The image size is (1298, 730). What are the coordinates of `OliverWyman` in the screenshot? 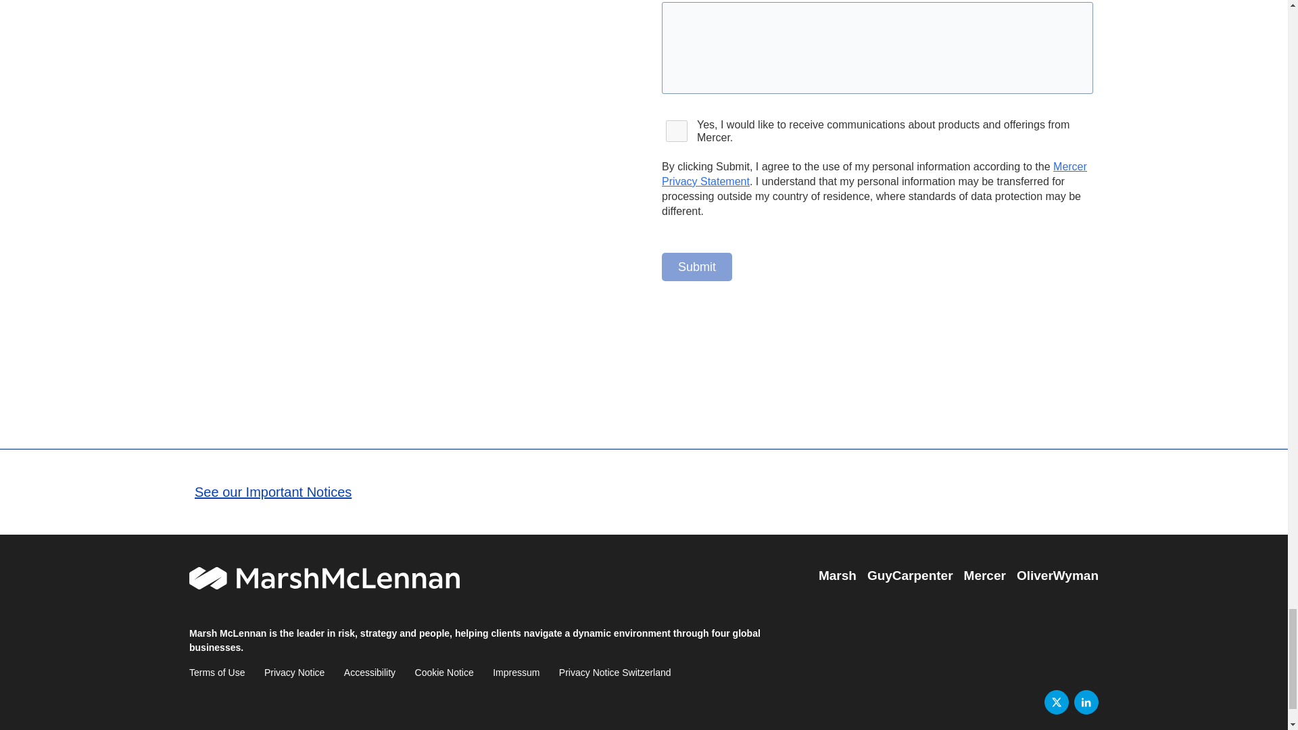 It's located at (1057, 576).